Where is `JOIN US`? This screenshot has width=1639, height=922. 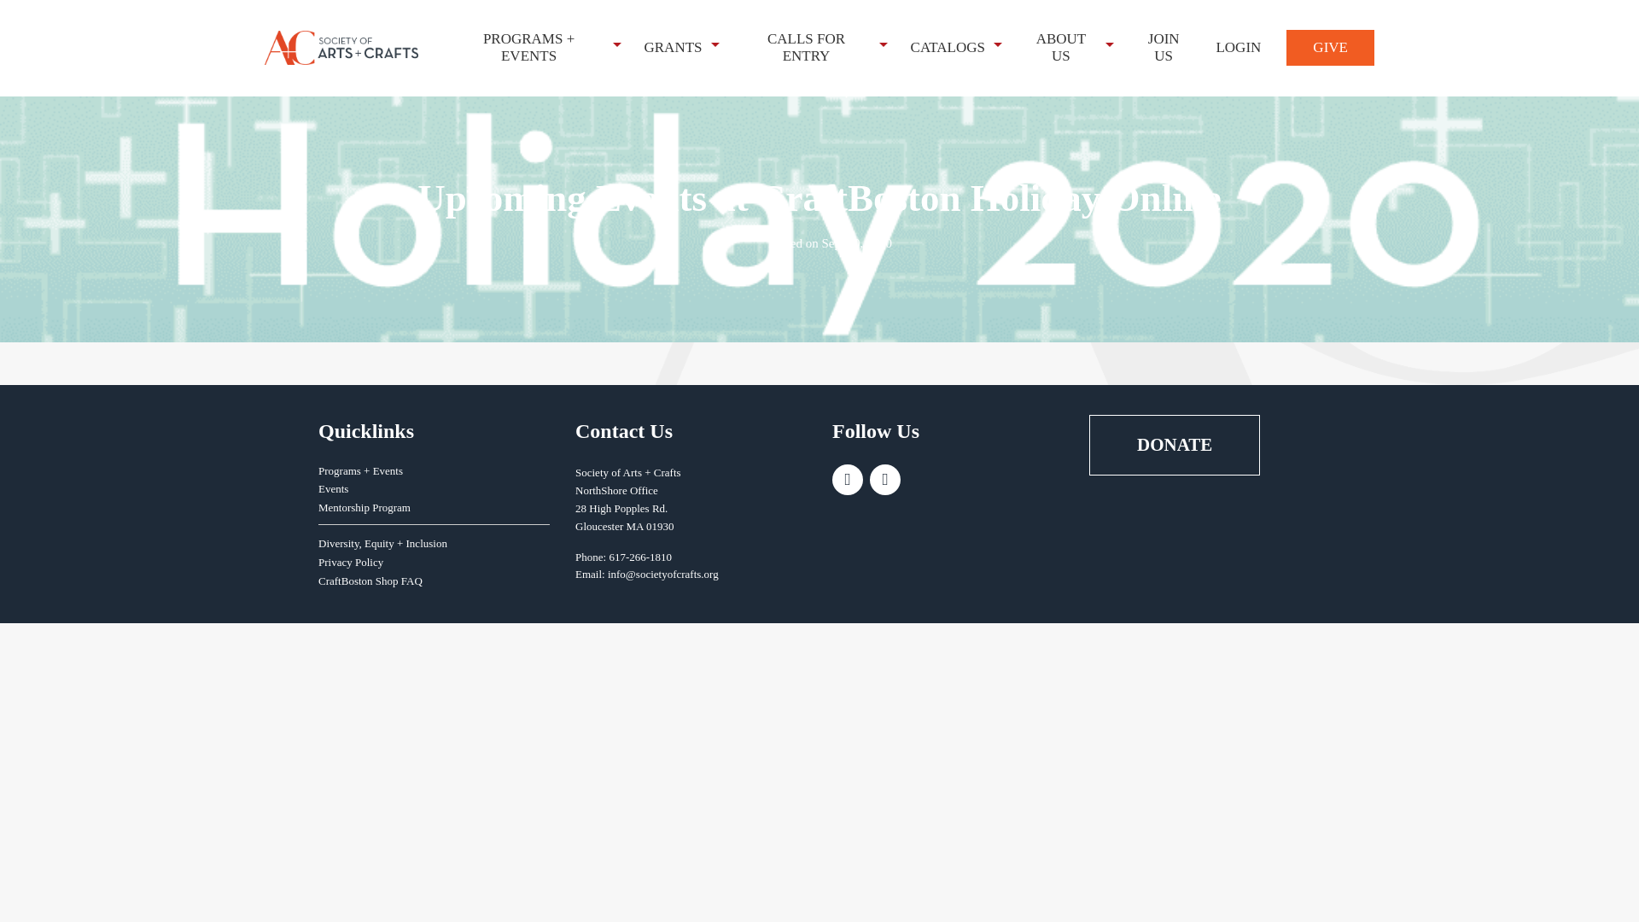 JOIN US is located at coordinates (1166, 48).